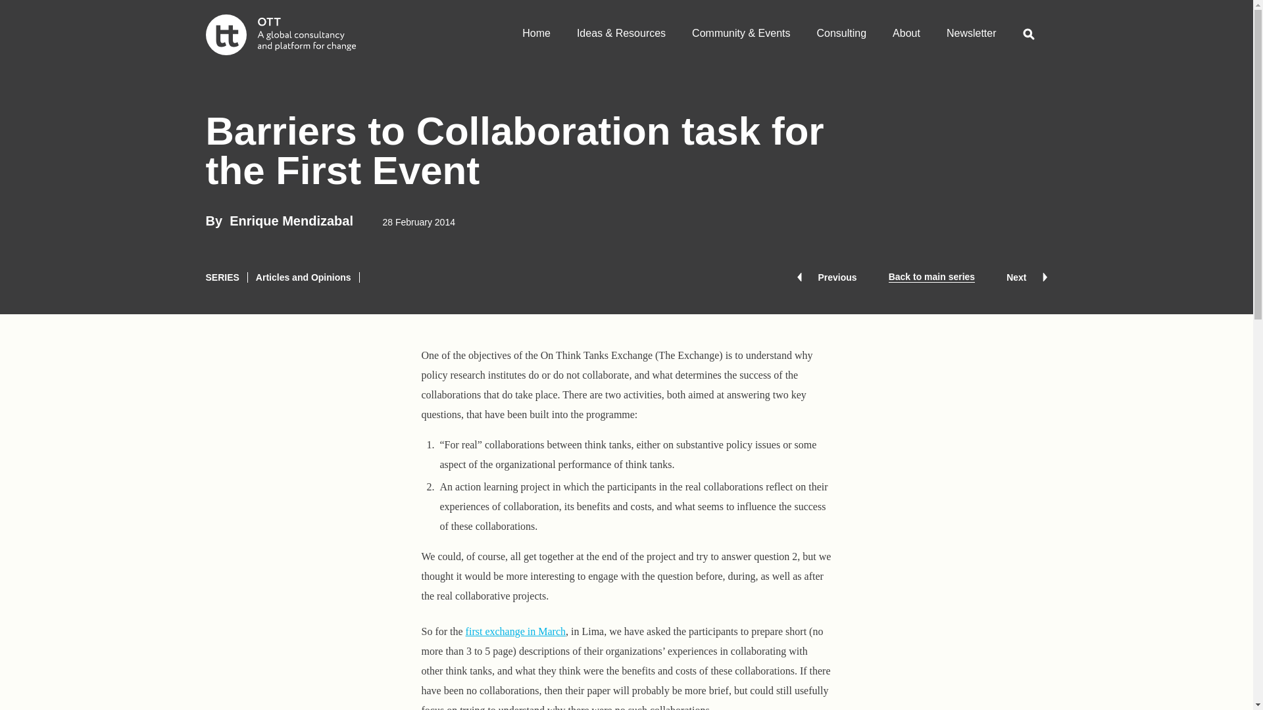  What do you see at coordinates (826, 277) in the screenshot?
I see `Go to the previous article in the series` at bounding box center [826, 277].